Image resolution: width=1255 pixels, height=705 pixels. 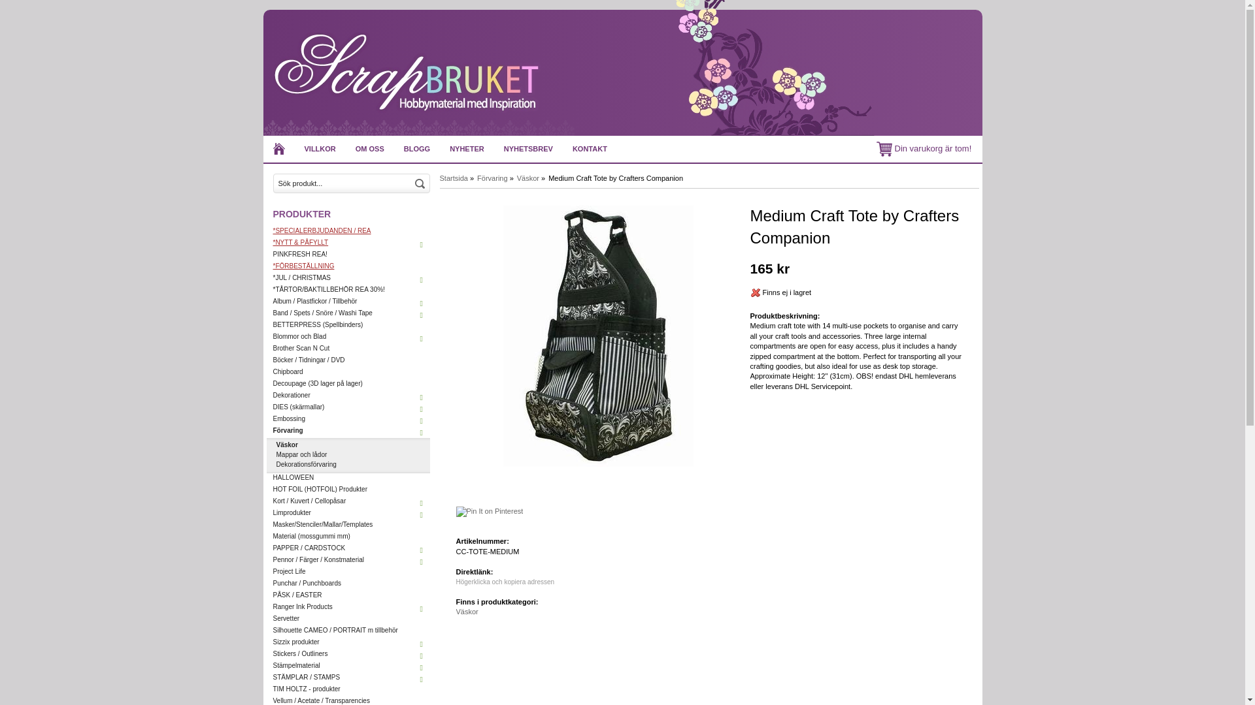 I want to click on NYHETER, so click(x=467, y=149).